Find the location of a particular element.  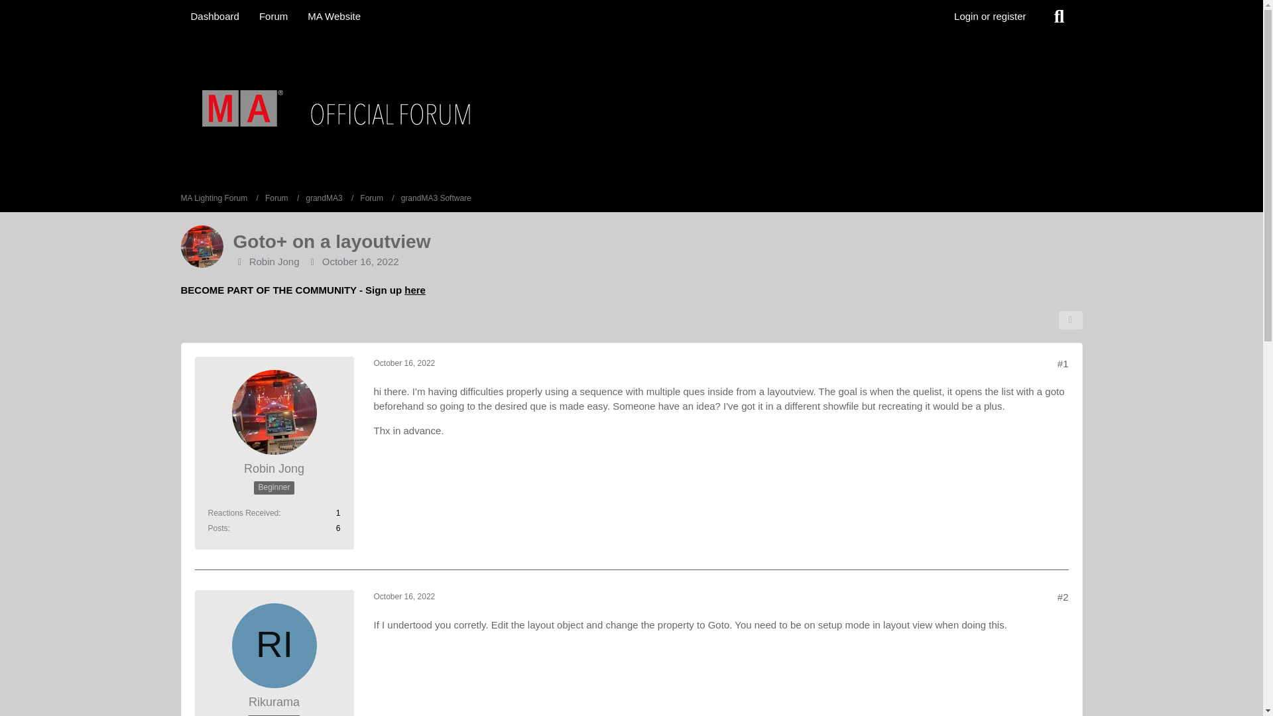

Forum is located at coordinates (273, 16).